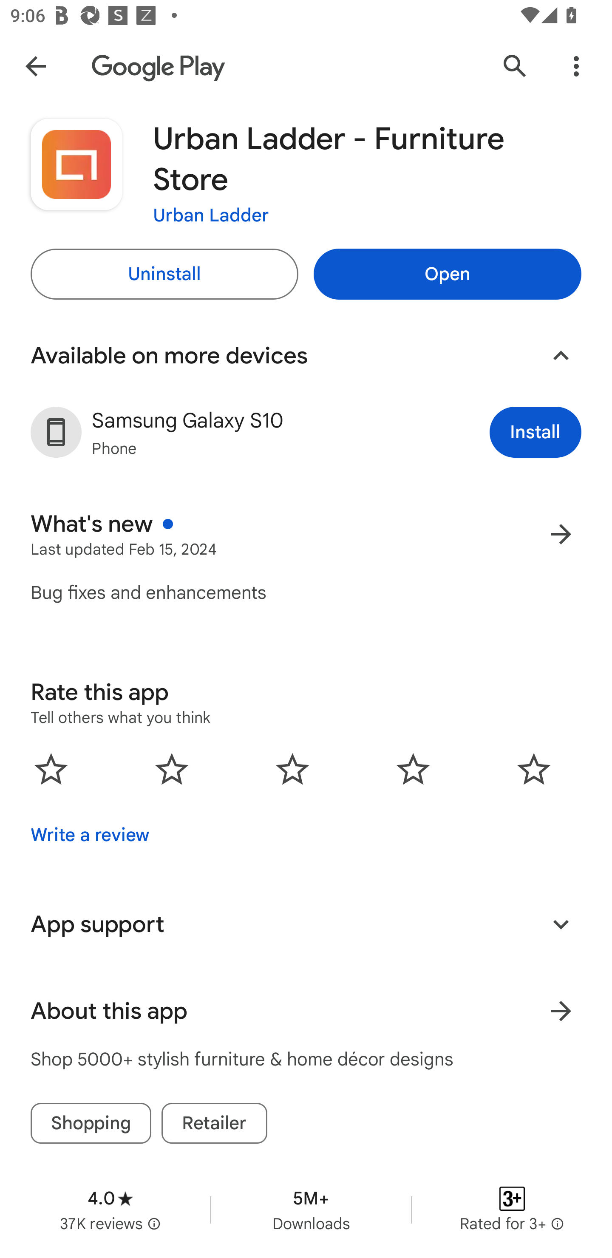 This screenshot has height=1258, width=612. I want to click on About this app Learn more About this app, so click(306, 1011).